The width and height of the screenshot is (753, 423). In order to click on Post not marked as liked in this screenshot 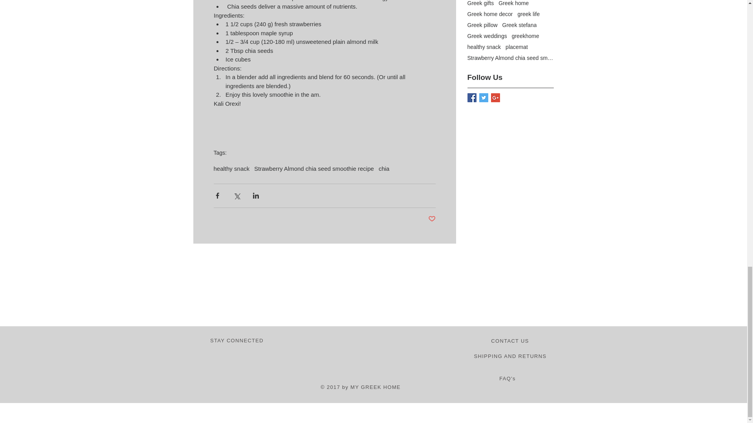, I will do `click(432, 219)`.